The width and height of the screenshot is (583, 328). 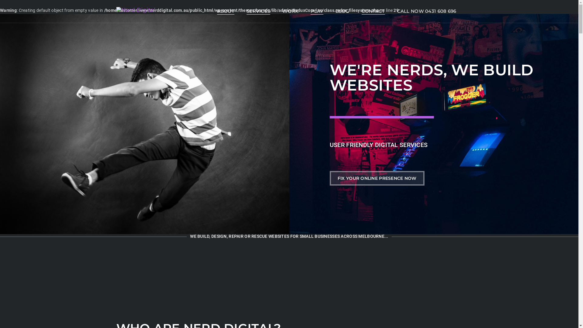 I want to click on ABOUT, so click(x=226, y=12).